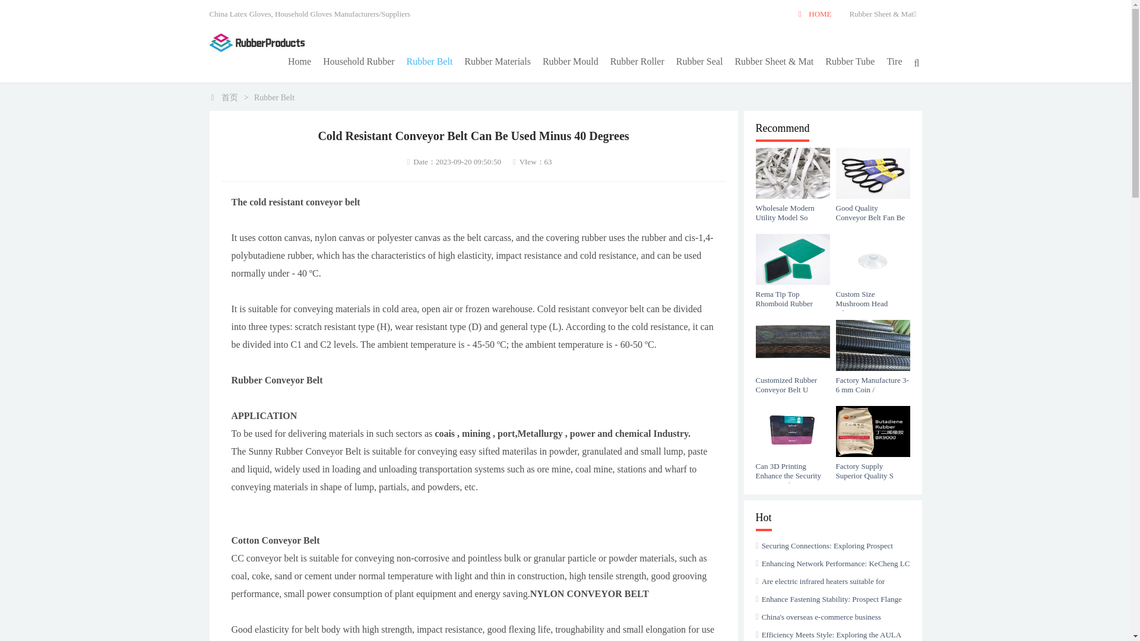 This screenshot has width=1140, height=641. What do you see at coordinates (792, 380) in the screenshot?
I see `Customized Rubber Conveyor Belt U` at bounding box center [792, 380].